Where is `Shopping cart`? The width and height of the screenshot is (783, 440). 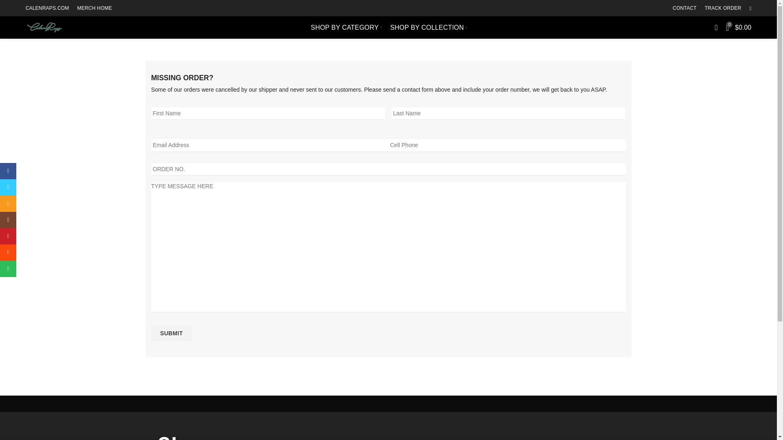 Shopping cart is located at coordinates (739, 27).